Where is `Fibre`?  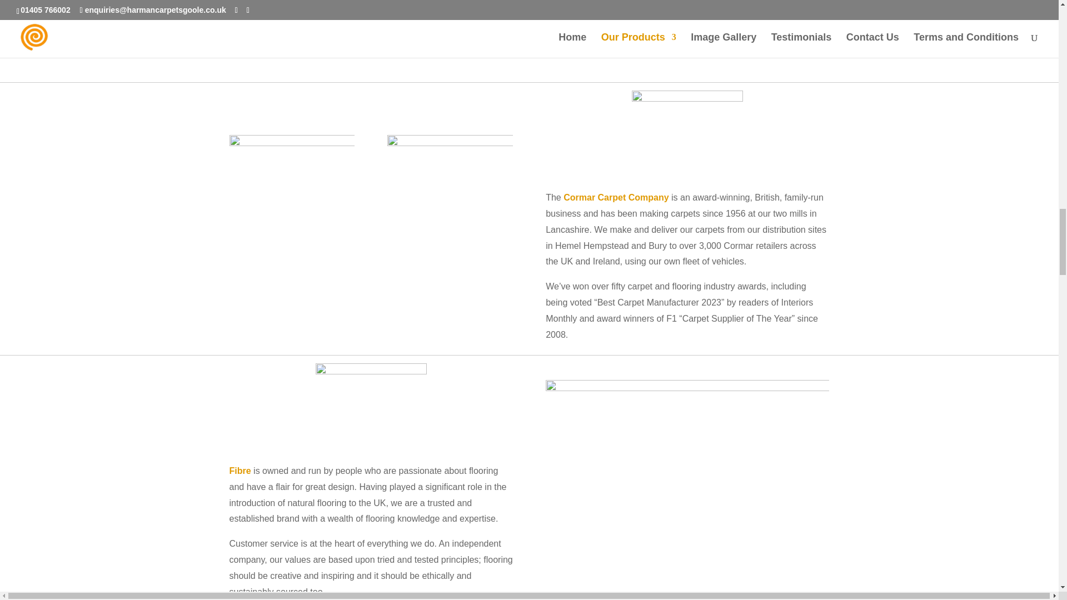
Fibre is located at coordinates (240, 471).